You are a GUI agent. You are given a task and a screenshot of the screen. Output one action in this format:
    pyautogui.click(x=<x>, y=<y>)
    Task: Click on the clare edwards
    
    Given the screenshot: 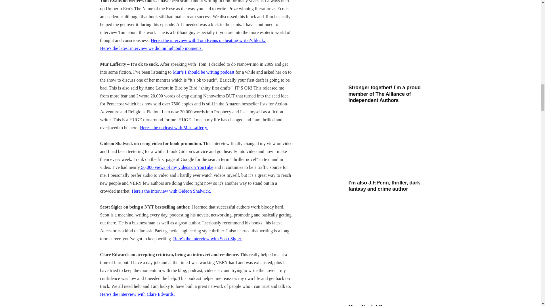 What is the action you would take?
    pyautogui.click(x=137, y=294)
    